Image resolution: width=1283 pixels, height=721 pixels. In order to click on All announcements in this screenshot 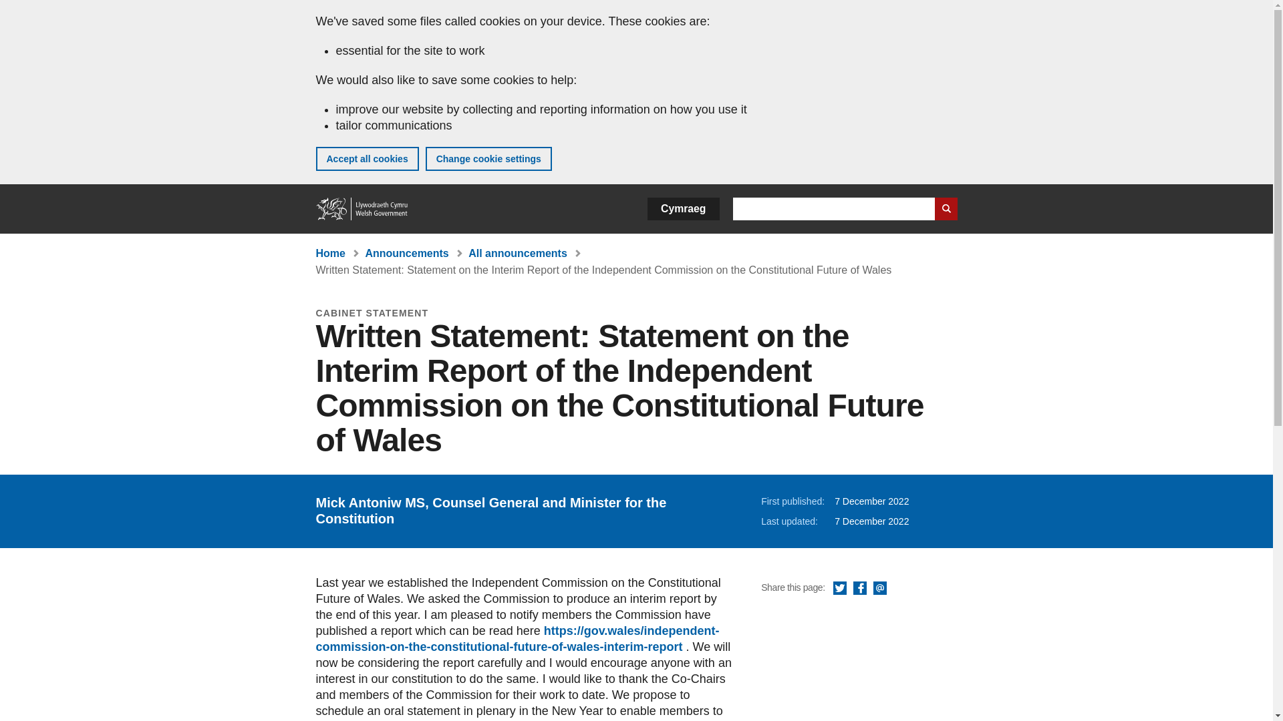, I will do `click(517, 253)`.